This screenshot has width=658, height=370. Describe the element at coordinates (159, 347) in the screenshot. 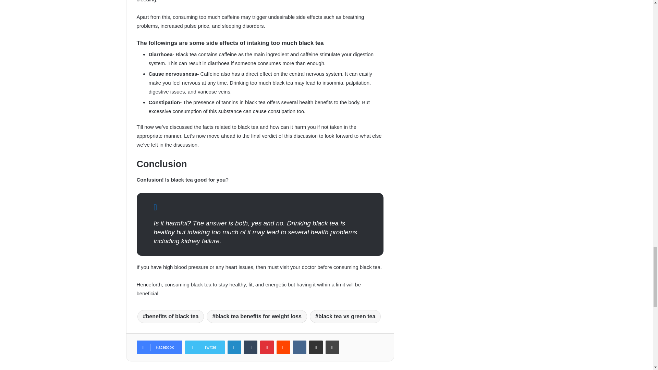

I see `Facebook` at that location.